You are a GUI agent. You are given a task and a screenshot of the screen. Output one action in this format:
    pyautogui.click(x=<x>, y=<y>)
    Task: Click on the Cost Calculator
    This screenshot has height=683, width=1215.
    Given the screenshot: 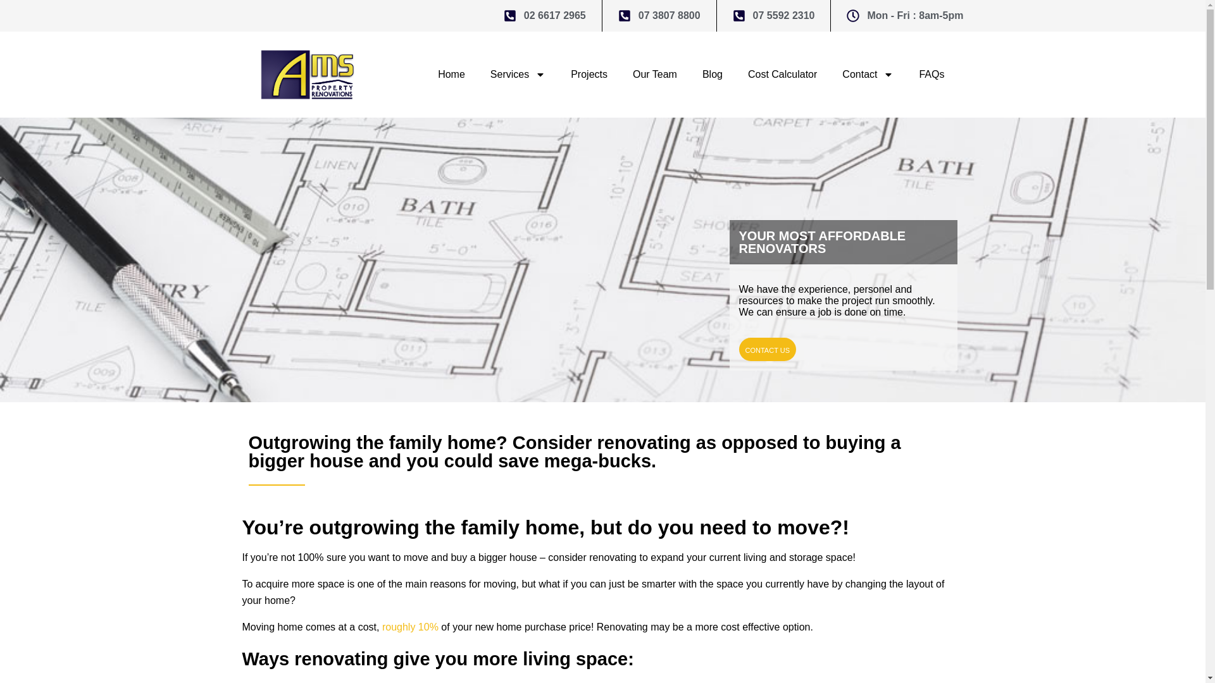 What is the action you would take?
    pyautogui.click(x=782, y=75)
    